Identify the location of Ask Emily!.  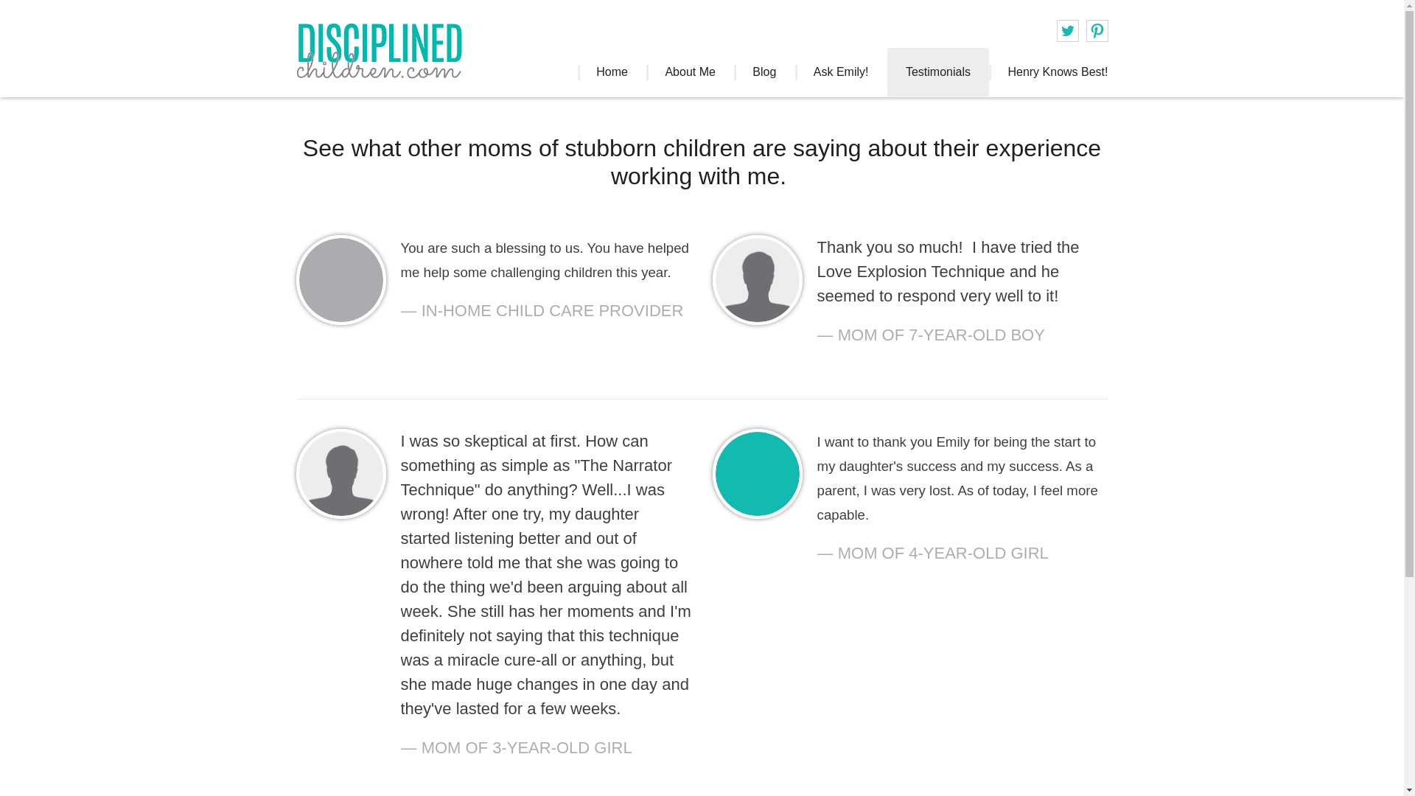
(841, 71).